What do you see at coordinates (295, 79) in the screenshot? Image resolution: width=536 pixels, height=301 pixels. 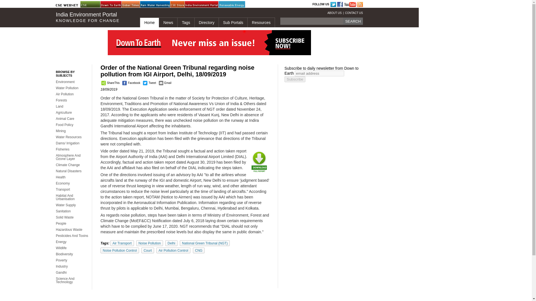 I see `Subscribe` at bounding box center [295, 79].